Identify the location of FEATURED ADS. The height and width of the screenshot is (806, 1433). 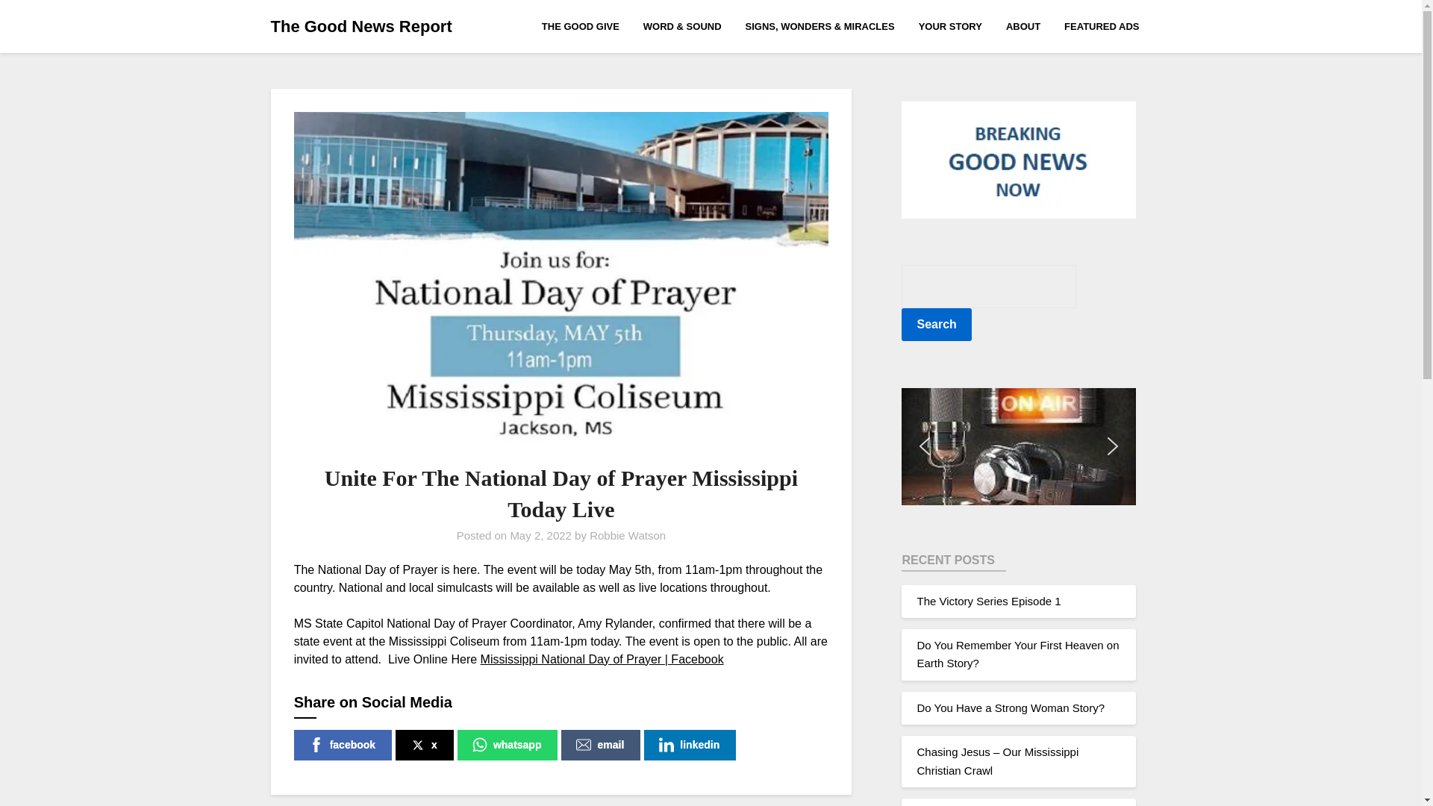
(1101, 25).